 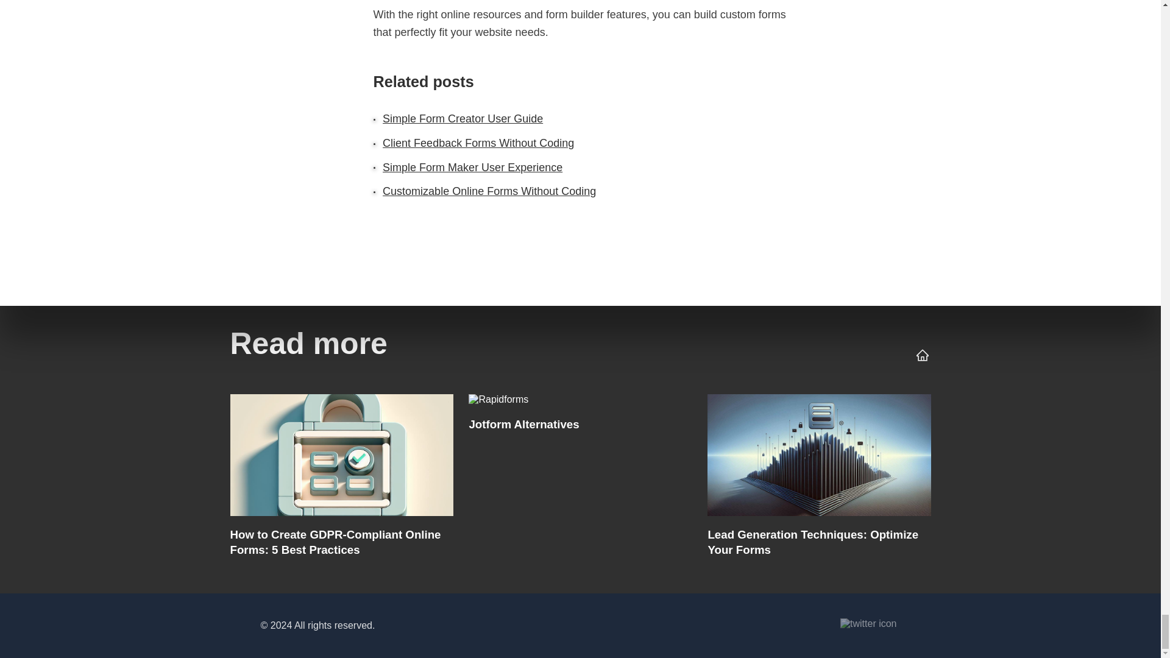 I want to click on Simple Form Creator User Guide, so click(x=462, y=118).